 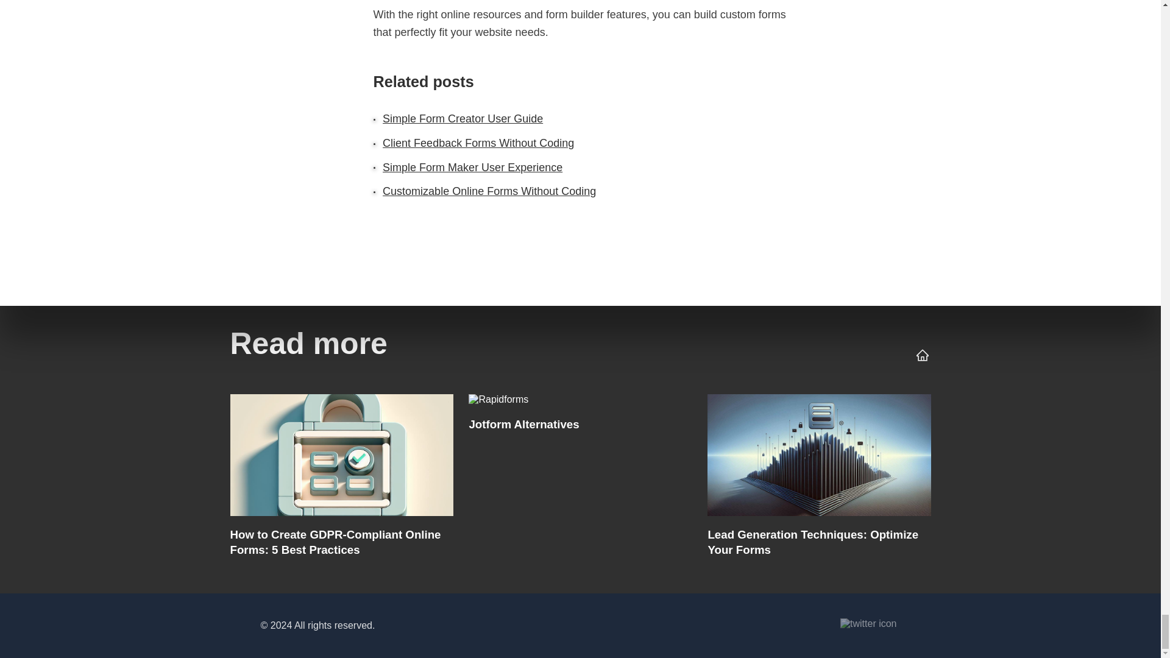 I want to click on Simple Form Creator User Guide, so click(x=462, y=118).